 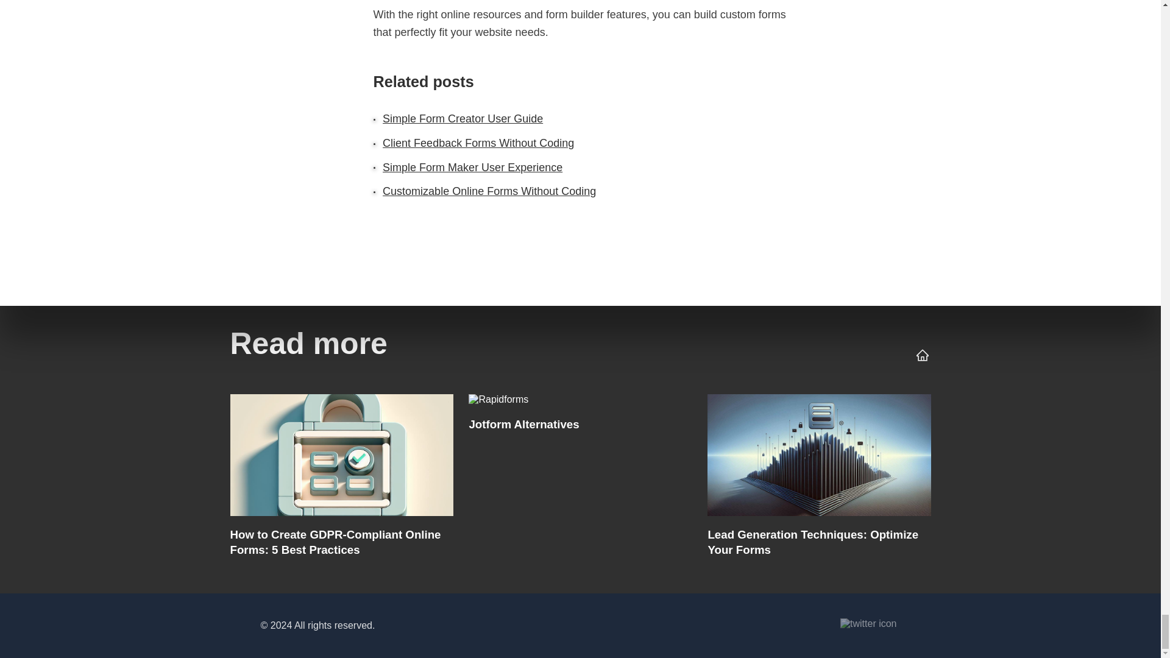 I want to click on Simple Form Creator User Guide, so click(x=462, y=118).